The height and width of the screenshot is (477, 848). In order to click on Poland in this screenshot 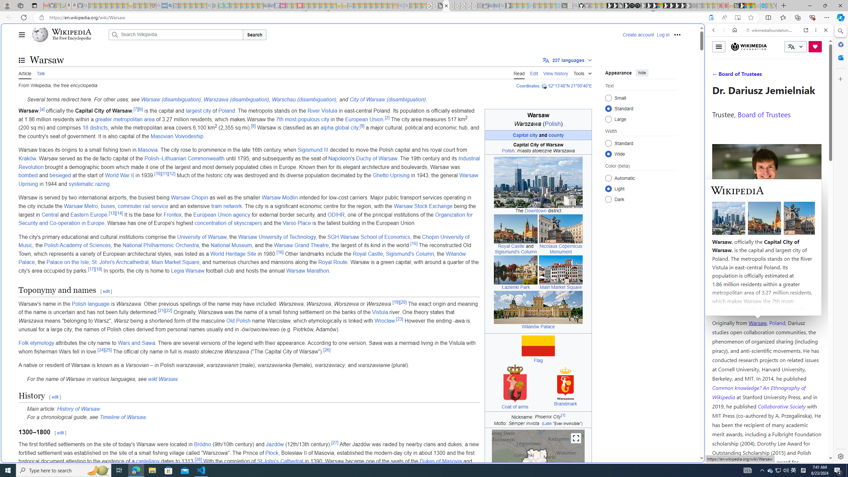, I will do `click(777, 323)`.